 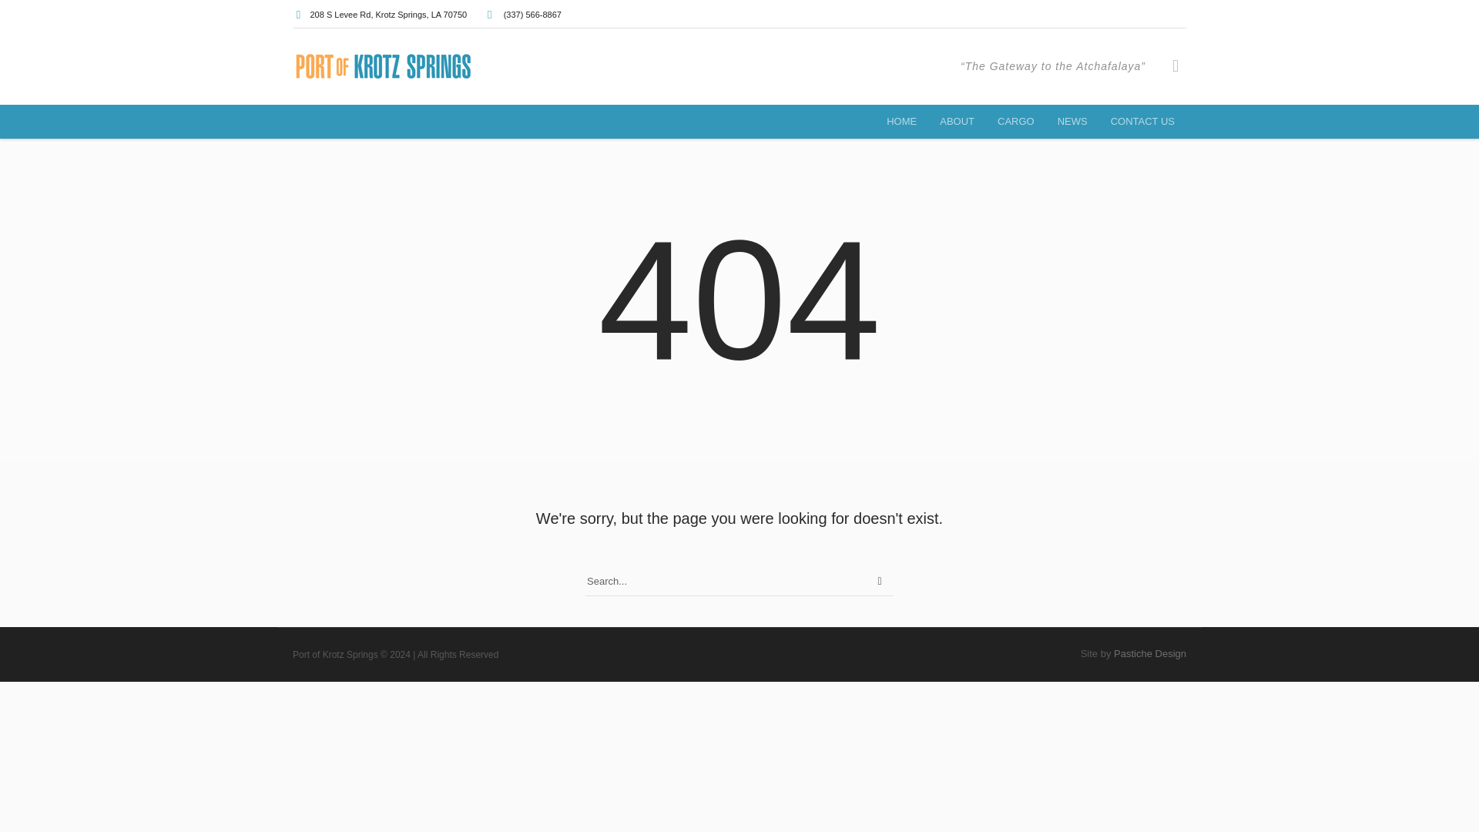 What do you see at coordinates (901, 122) in the screenshot?
I see `Home` at bounding box center [901, 122].